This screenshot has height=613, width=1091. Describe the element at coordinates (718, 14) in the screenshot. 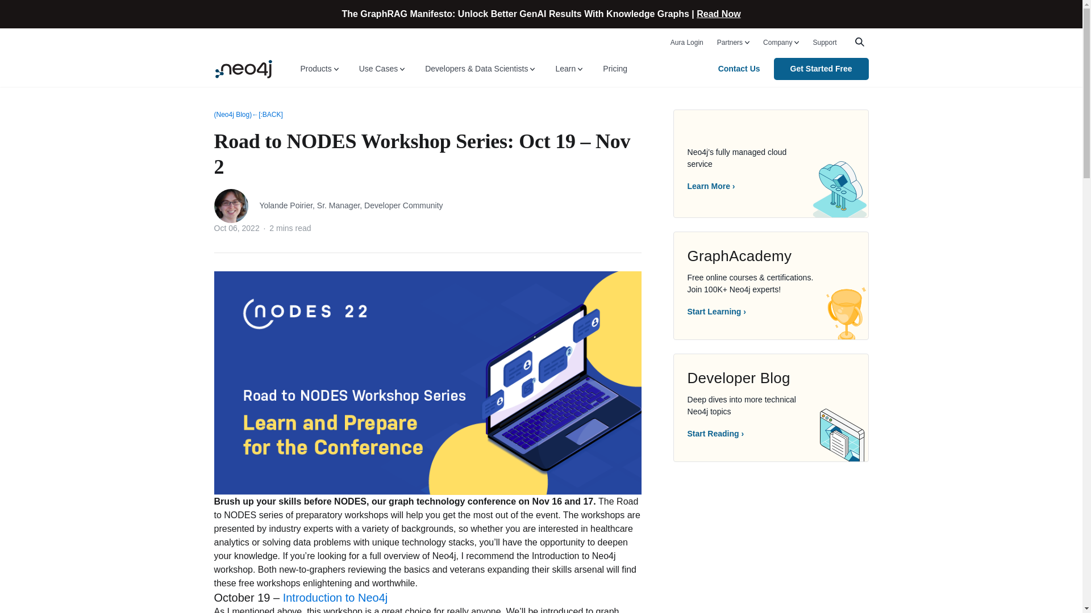

I see `Read Now` at that location.